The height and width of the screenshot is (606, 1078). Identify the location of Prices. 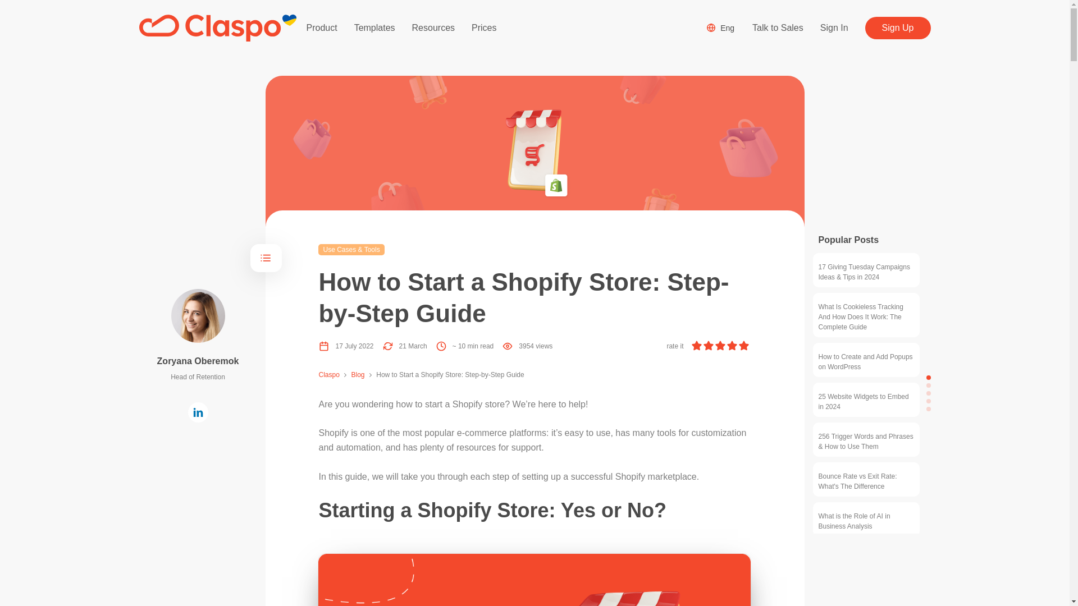
(484, 27).